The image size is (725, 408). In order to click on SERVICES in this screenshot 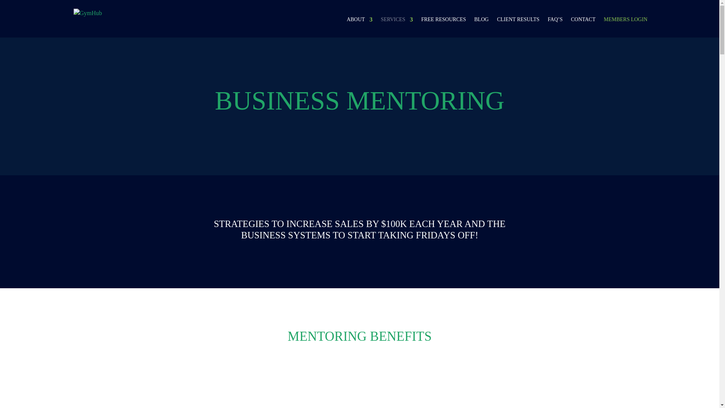, I will do `click(396, 26)`.